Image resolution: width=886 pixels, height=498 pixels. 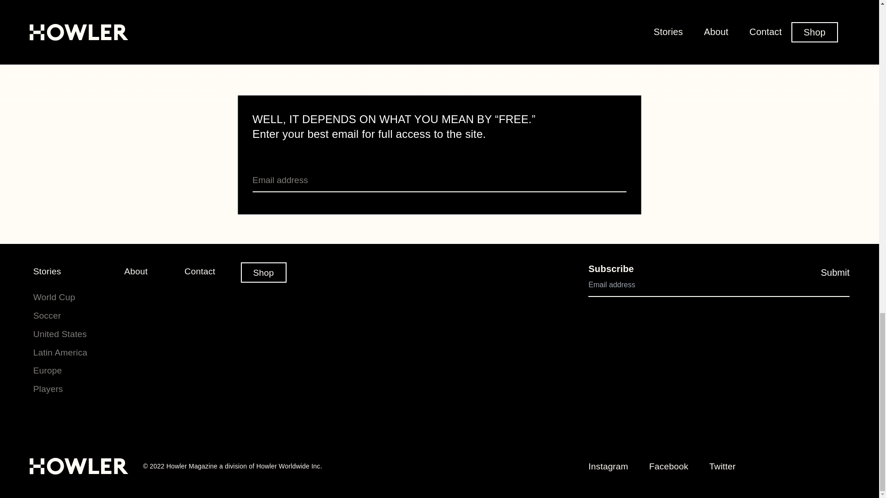 I want to click on Players, so click(x=48, y=389).